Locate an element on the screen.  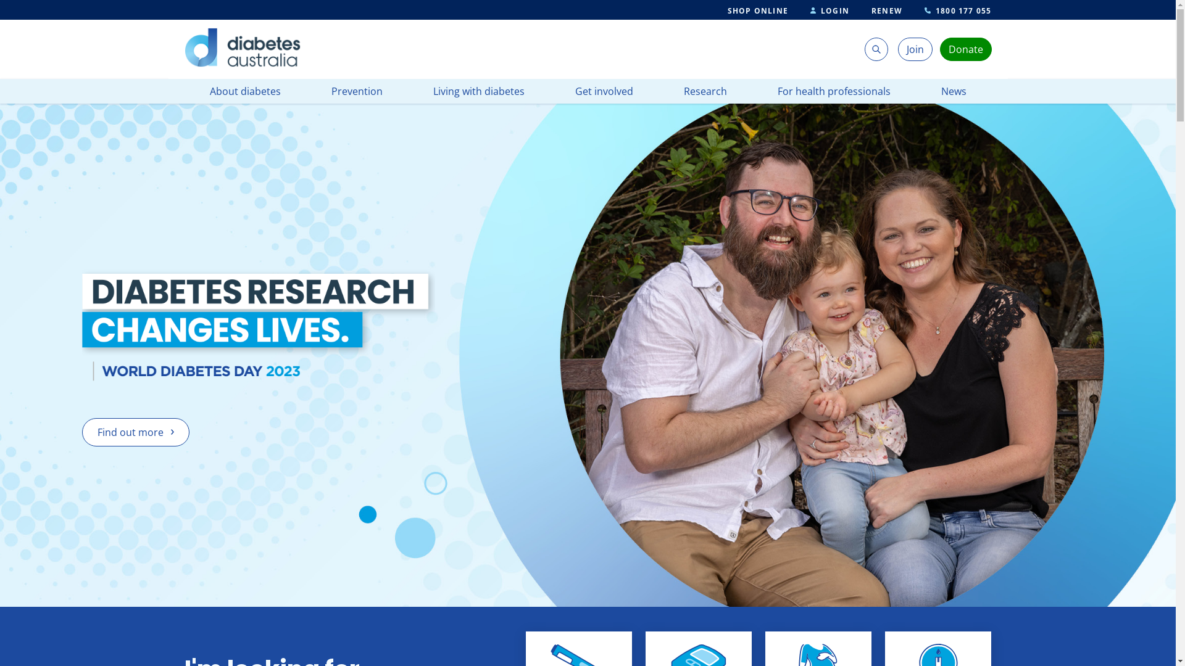
SHOP ONLINE is located at coordinates (758, 11).